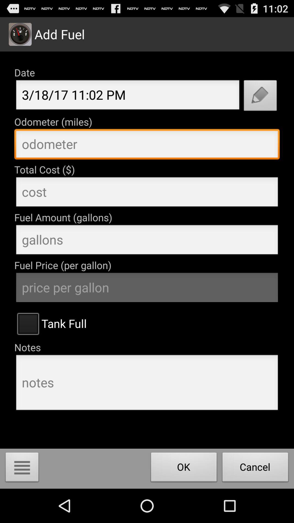  I want to click on enter total cost in dollars, so click(147, 193).